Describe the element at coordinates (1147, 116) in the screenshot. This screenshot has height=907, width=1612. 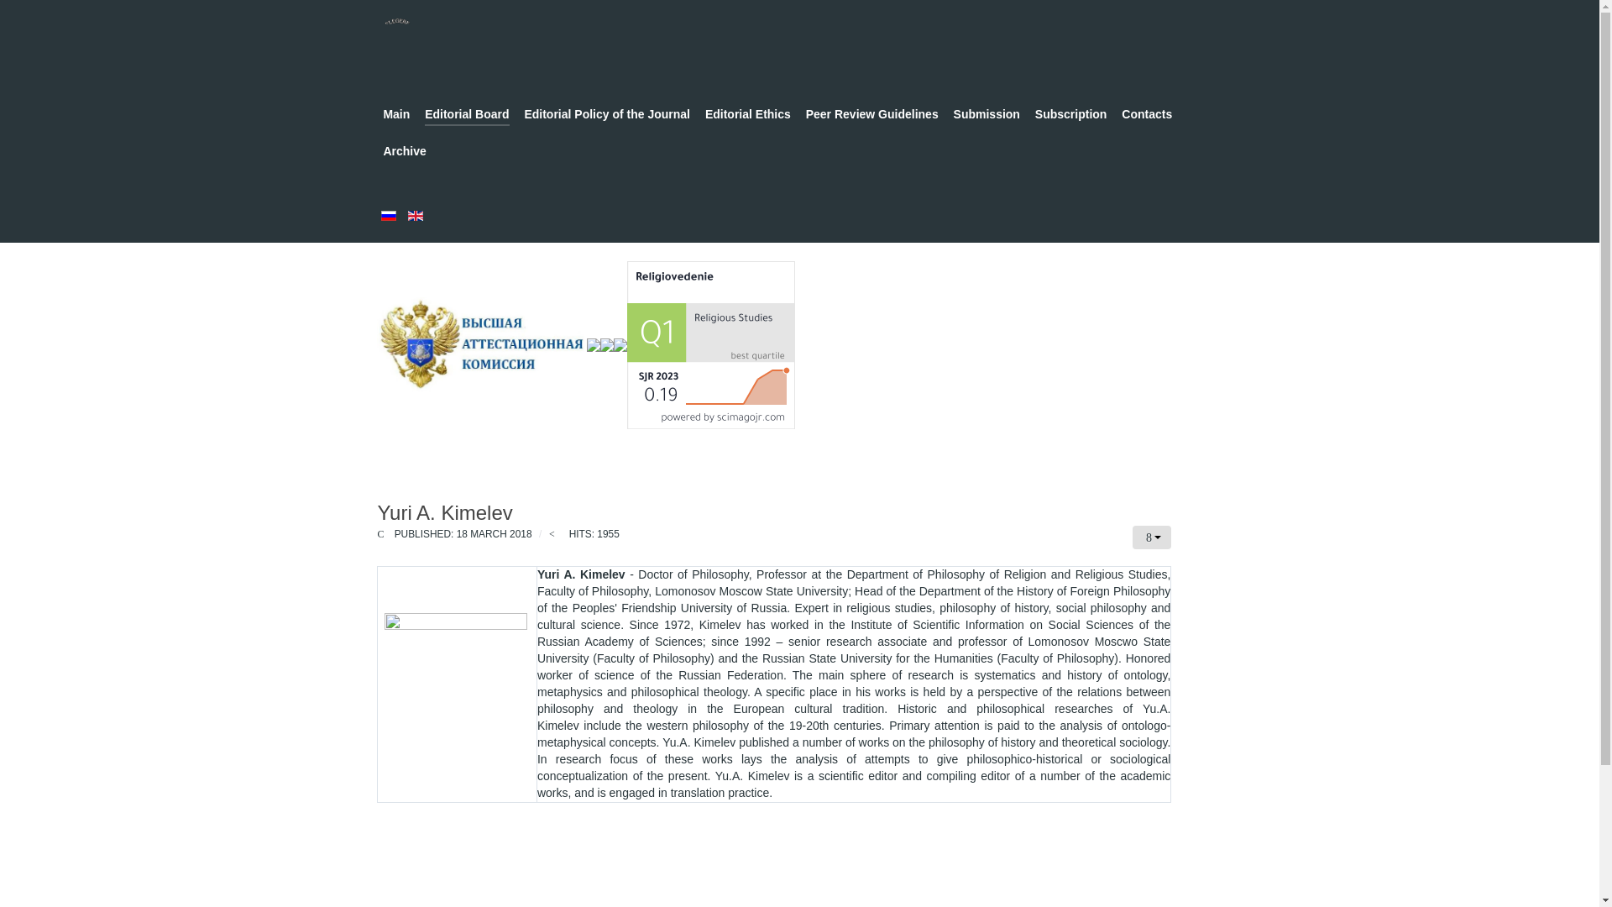
I see `Contacts` at that location.